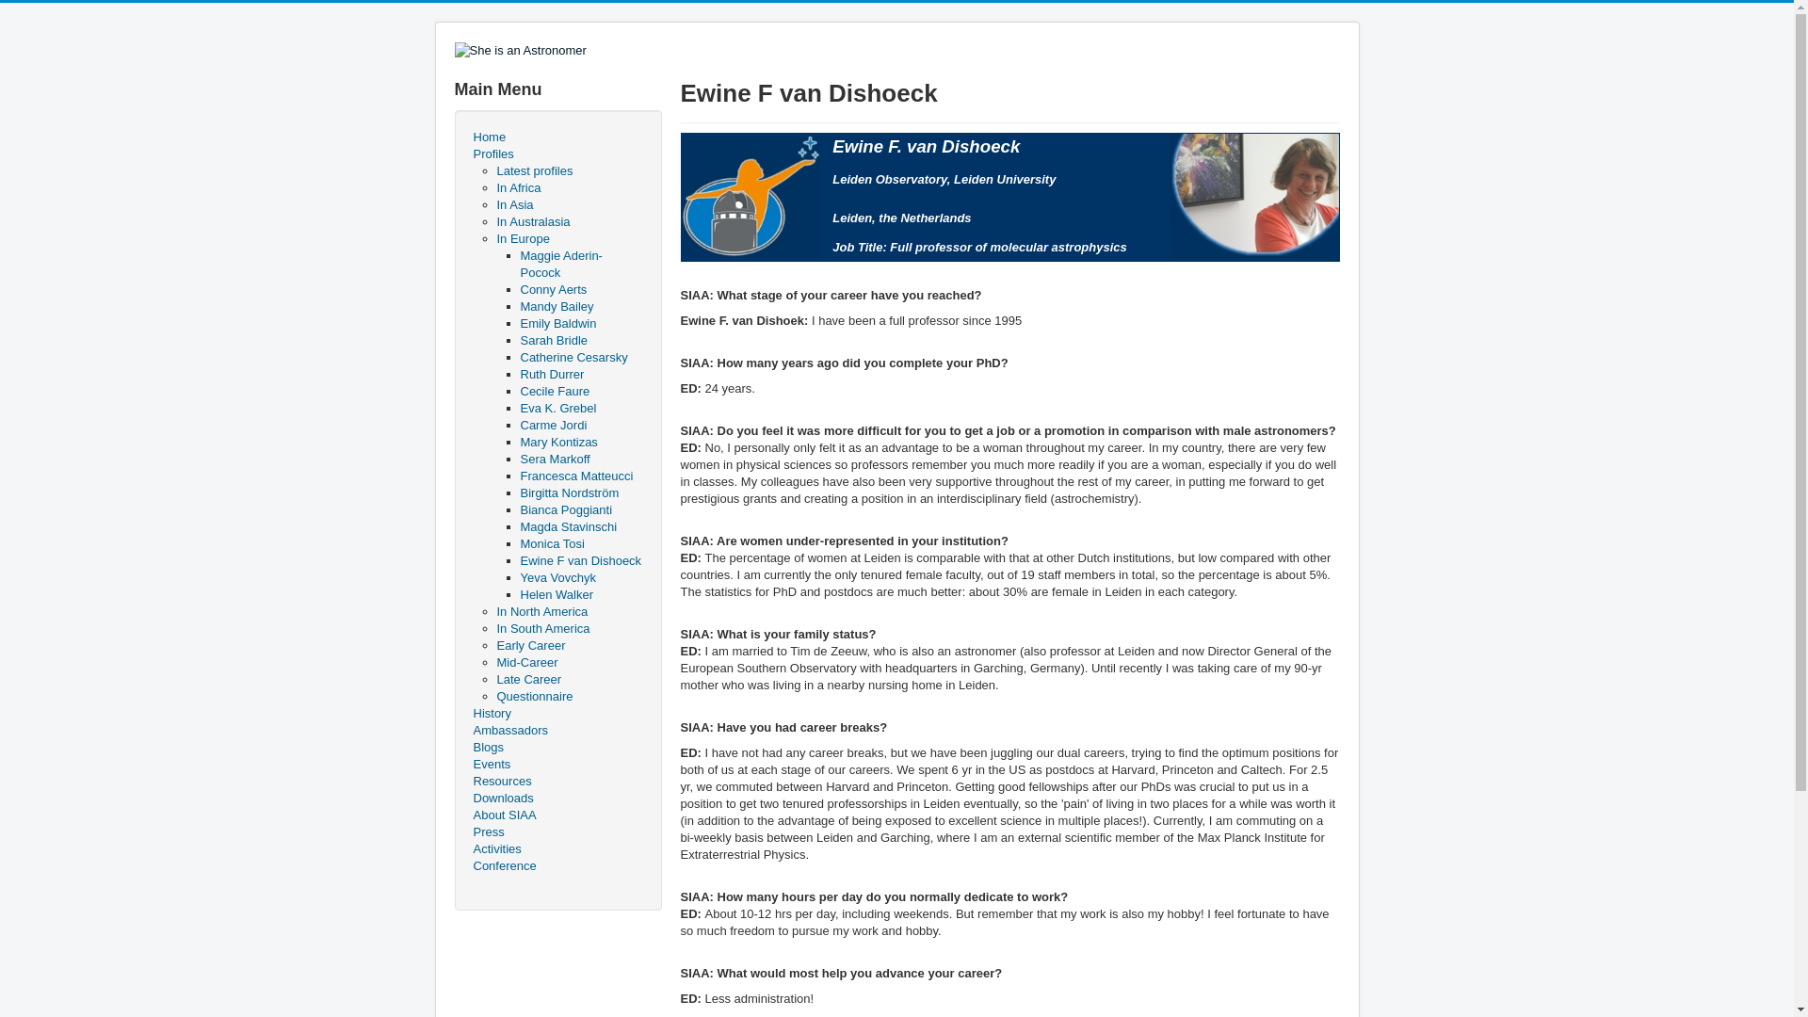 The width and height of the screenshot is (1808, 1017). I want to click on Questionnaire, so click(535, 697).